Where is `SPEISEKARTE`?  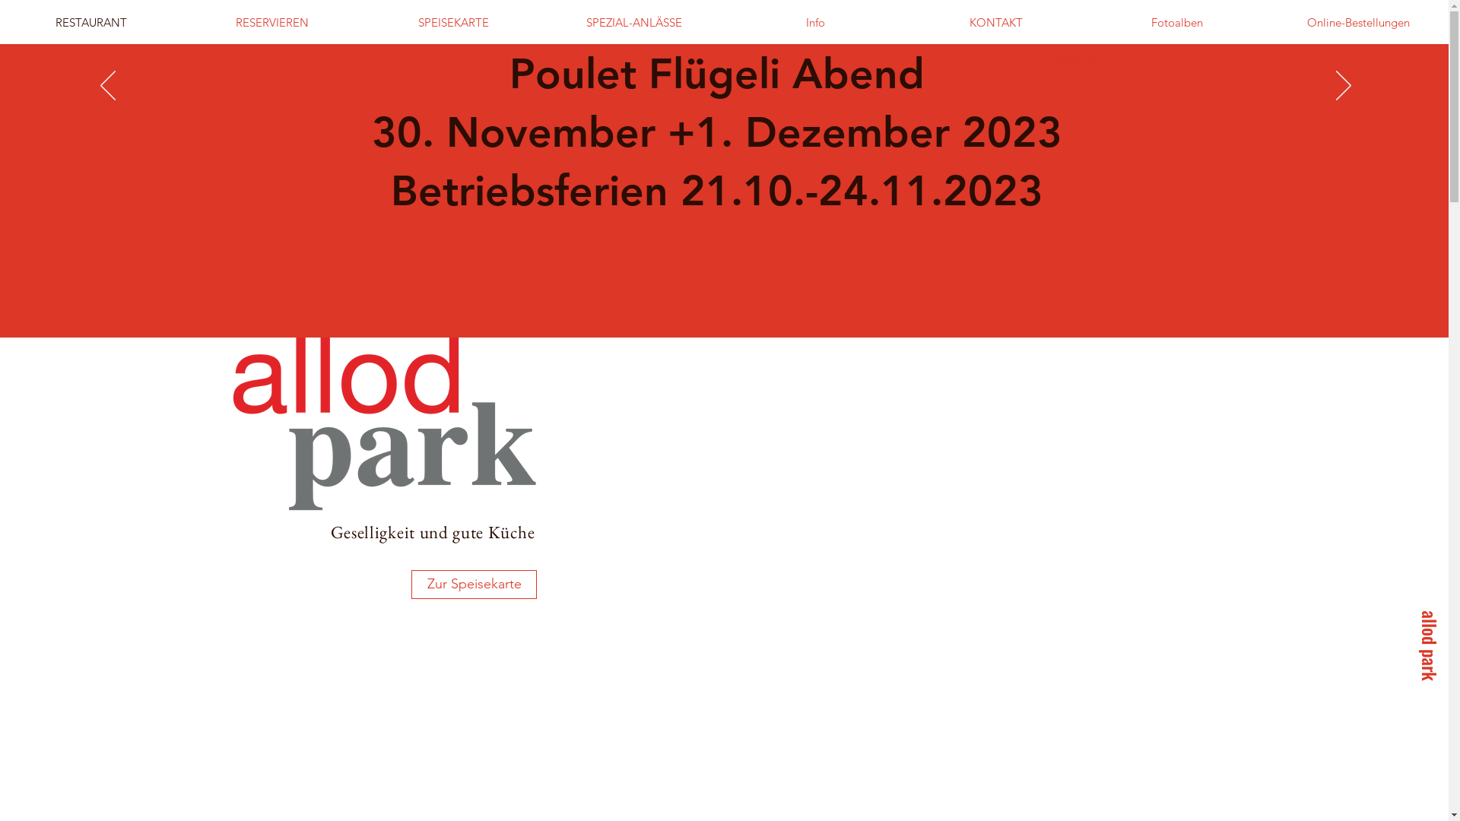 SPEISEKARTE is located at coordinates (453, 23).